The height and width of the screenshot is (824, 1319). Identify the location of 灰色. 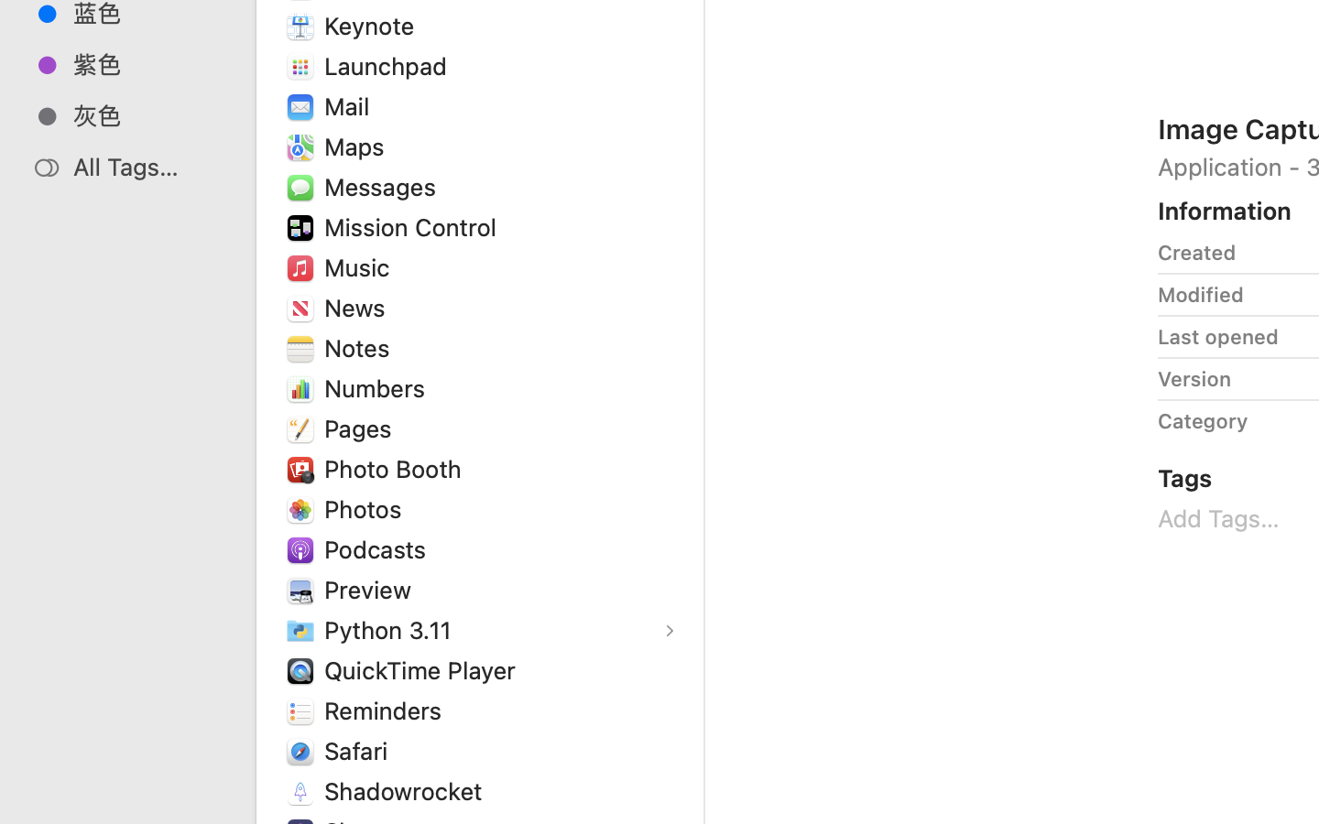
(147, 115).